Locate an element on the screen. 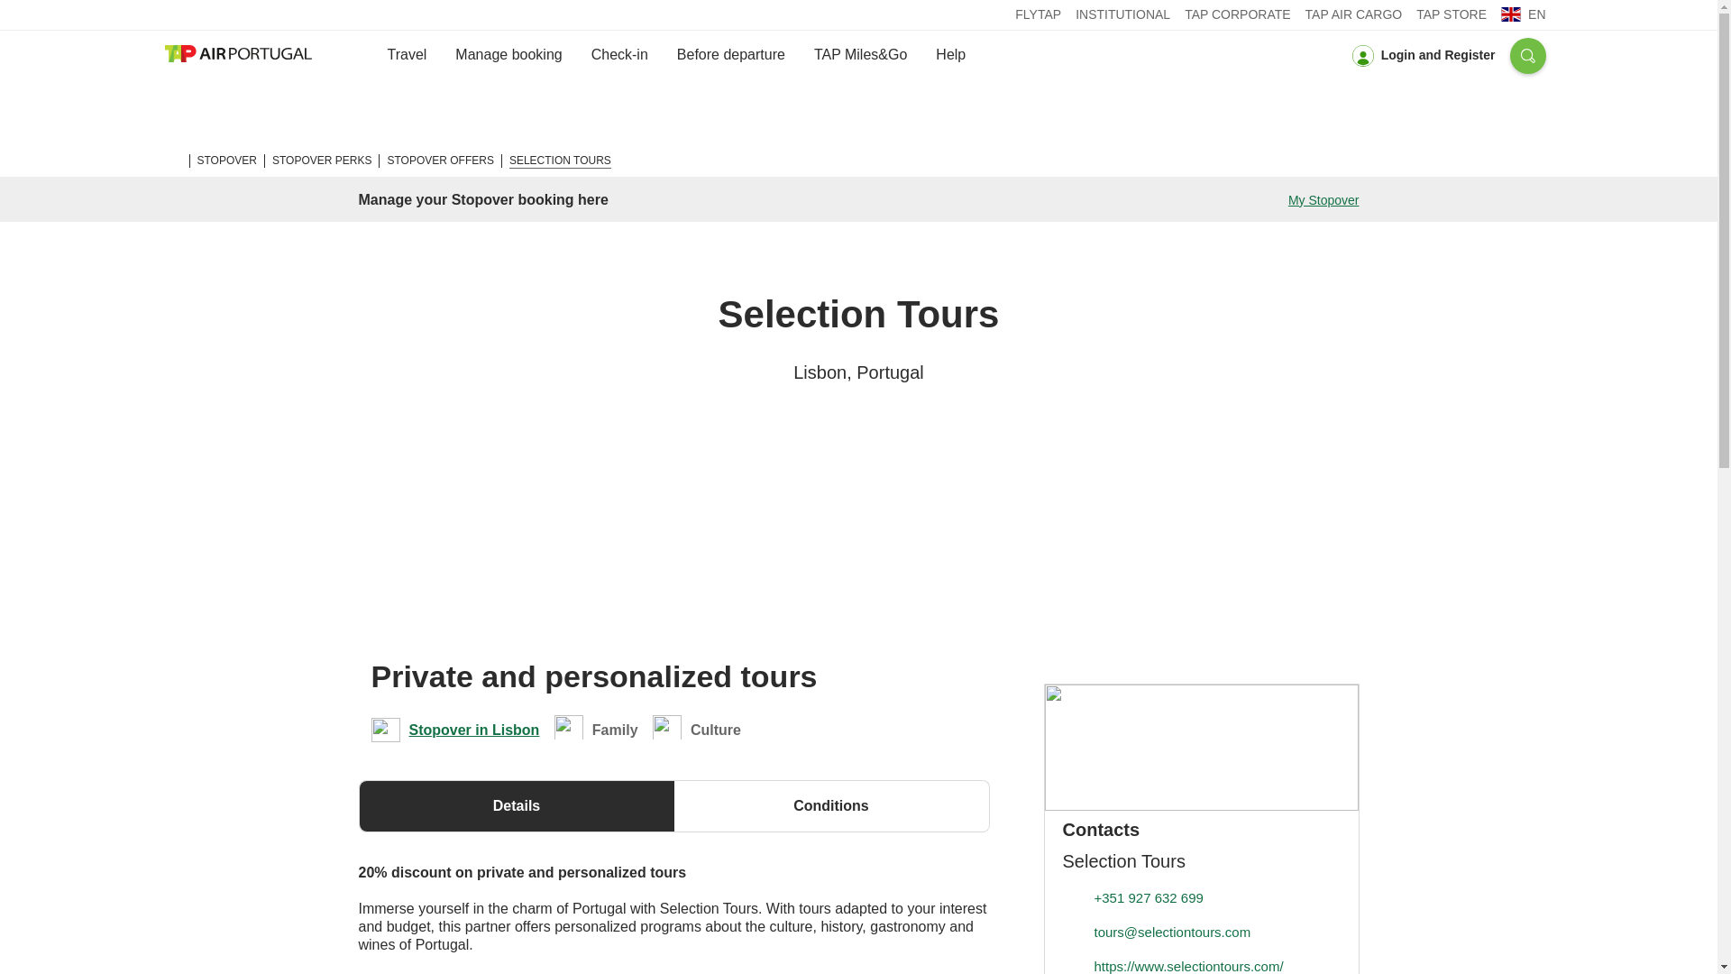  Travel is located at coordinates (408, 54).